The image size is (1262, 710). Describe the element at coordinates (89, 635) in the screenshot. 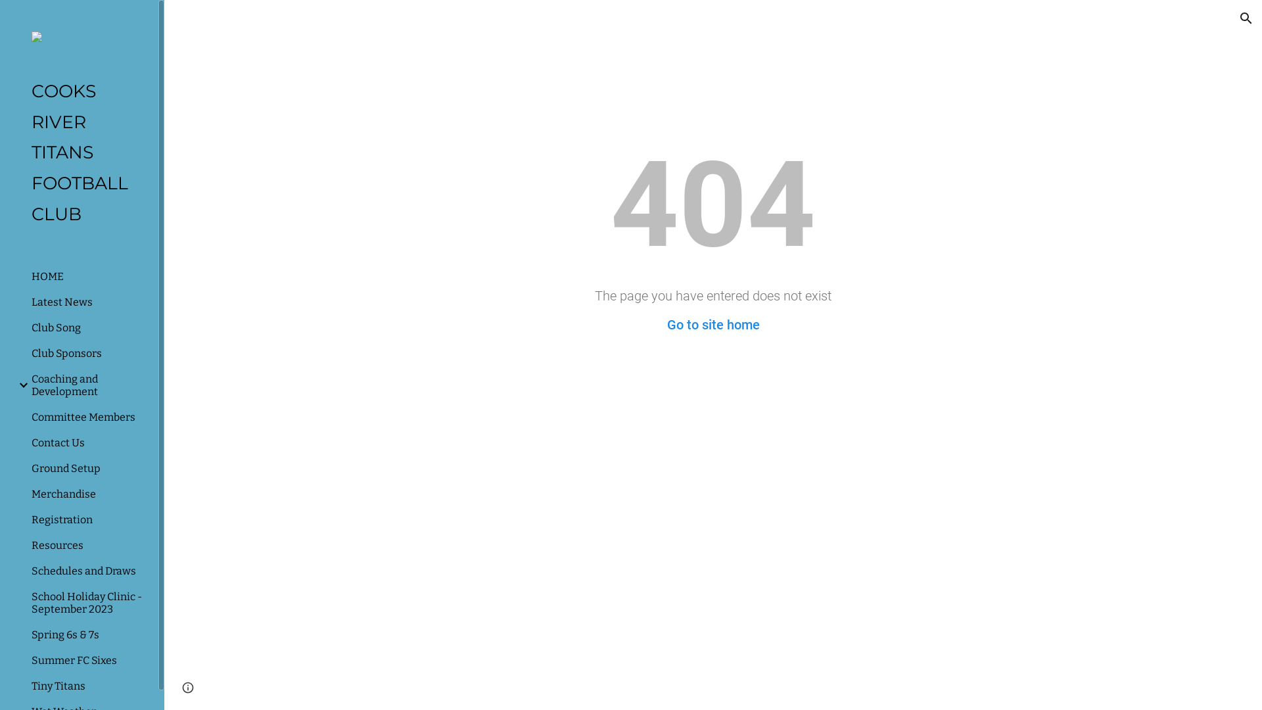

I see `Spring 6s & 7s` at that location.